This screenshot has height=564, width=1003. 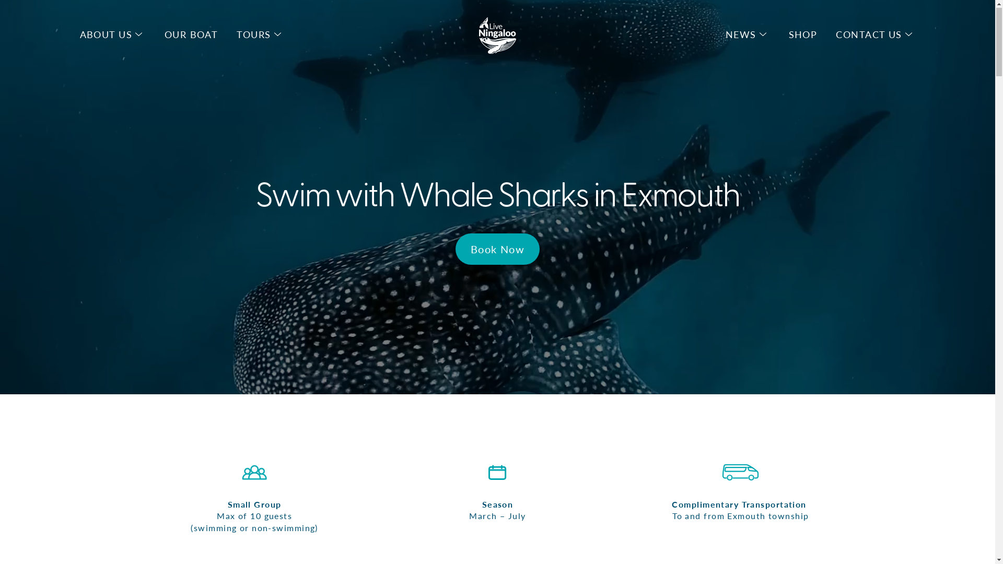 What do you see at coordinates (254, 34) in the screenshot?
I see `TOURS` at bounding box center [254, 34].